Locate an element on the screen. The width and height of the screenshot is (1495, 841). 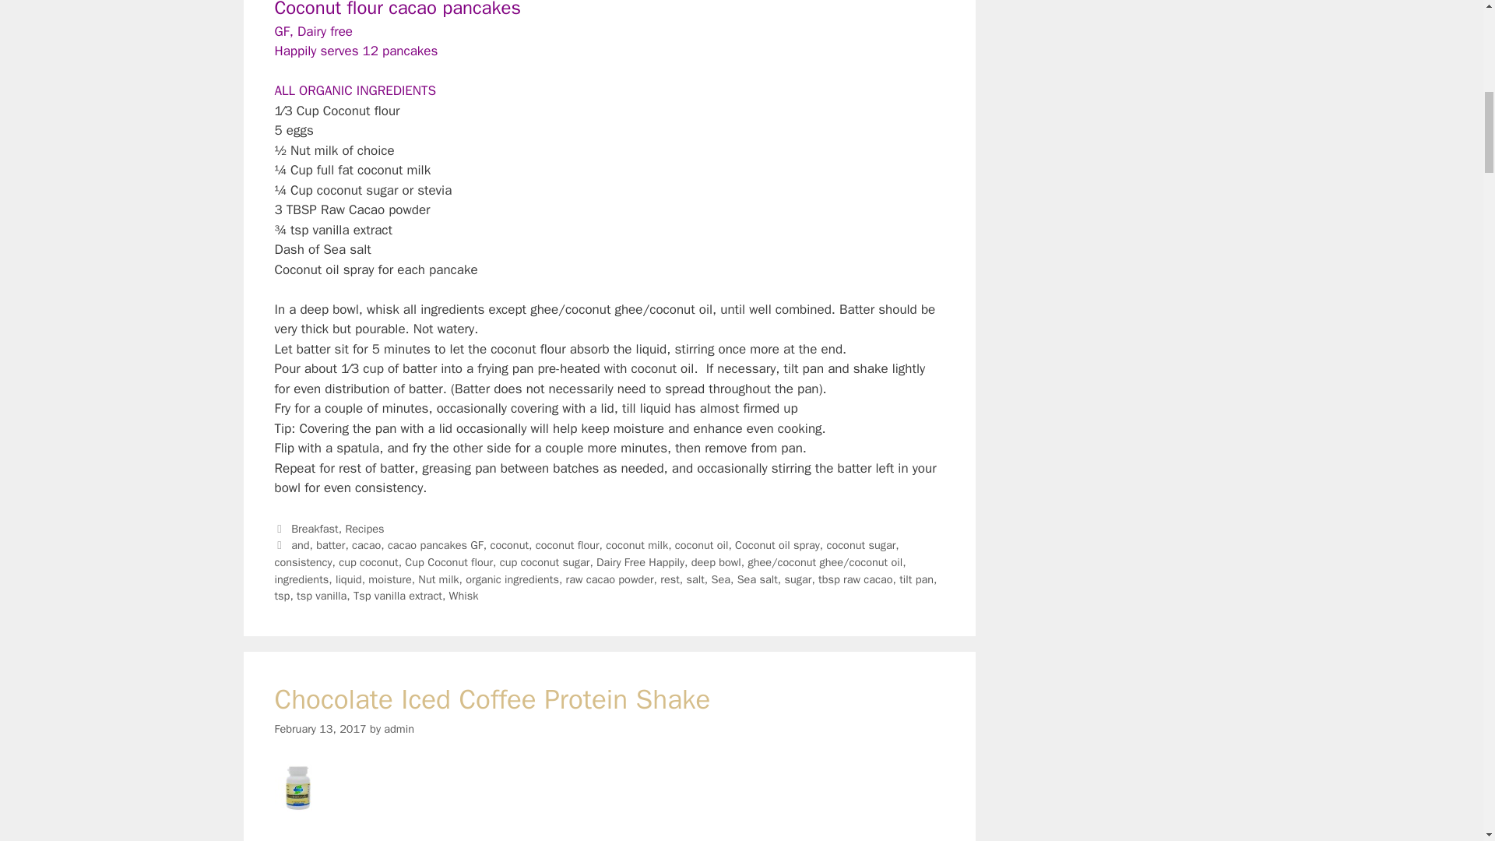
batter is located at coordinates (330, 545).